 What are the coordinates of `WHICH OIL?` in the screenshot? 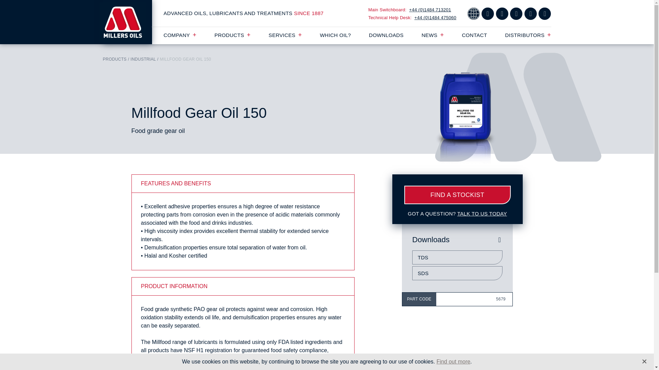 It's located at (335, 35).